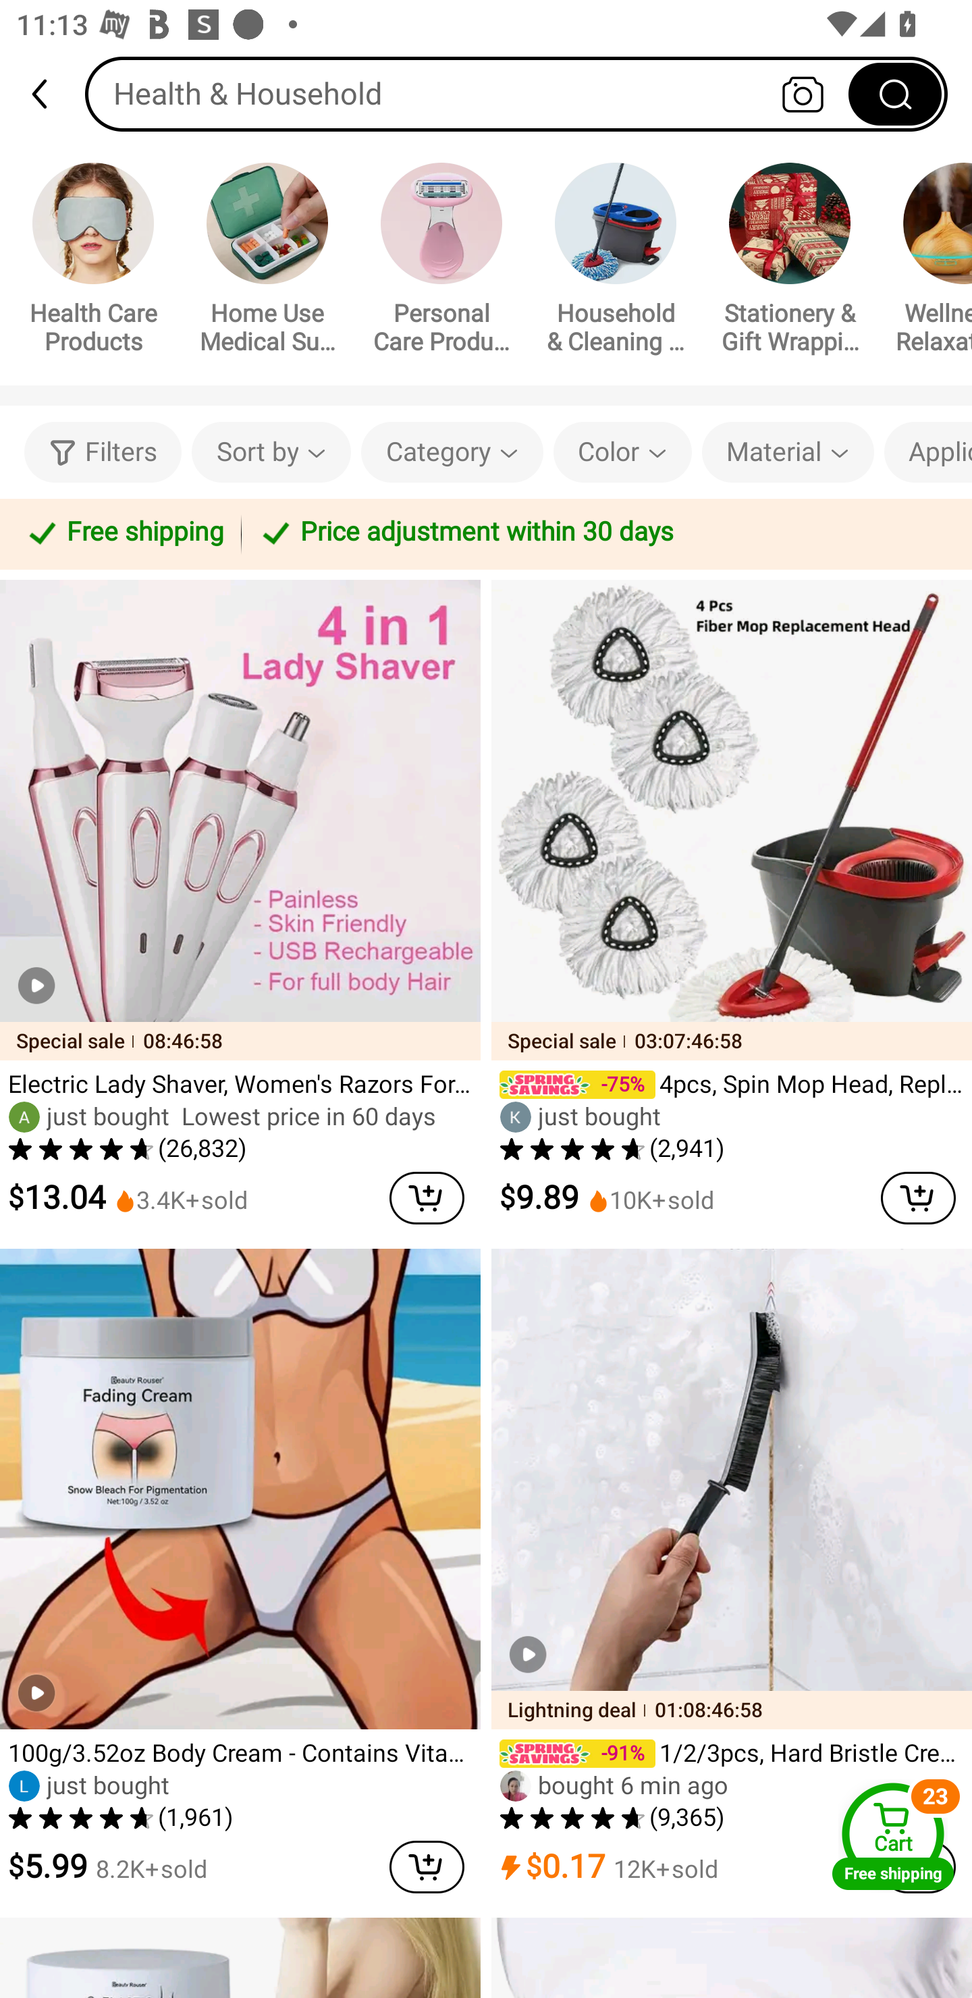 The width and height of the screenshot is (972, 1998). Describe the element at coordinates (427, 1197) in the screenshot. I see `cart delete` at that location.